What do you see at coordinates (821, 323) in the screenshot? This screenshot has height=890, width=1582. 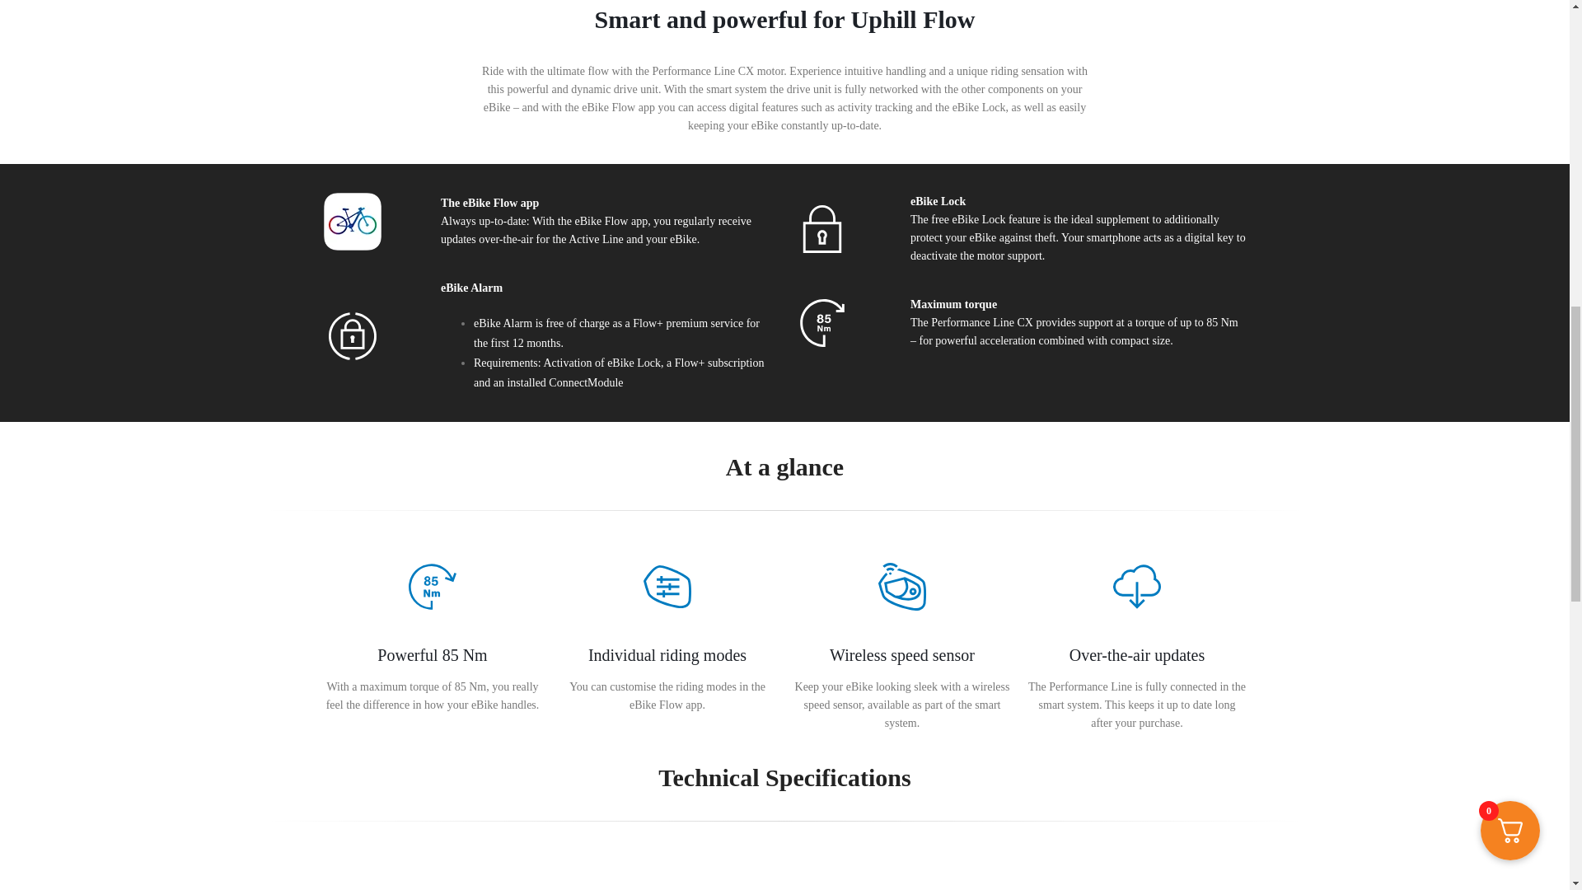 I see `CX3` at bounding box center [821, 323].